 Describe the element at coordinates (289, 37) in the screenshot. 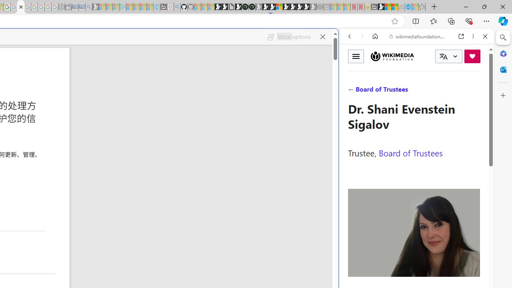

I see `Voice options` at that location.